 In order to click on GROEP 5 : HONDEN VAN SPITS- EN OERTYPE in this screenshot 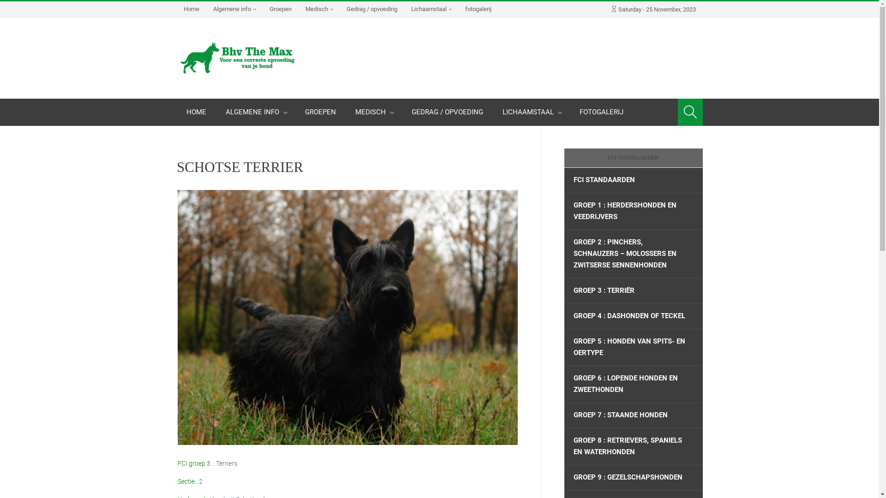, I will do `click(633, 348)`.